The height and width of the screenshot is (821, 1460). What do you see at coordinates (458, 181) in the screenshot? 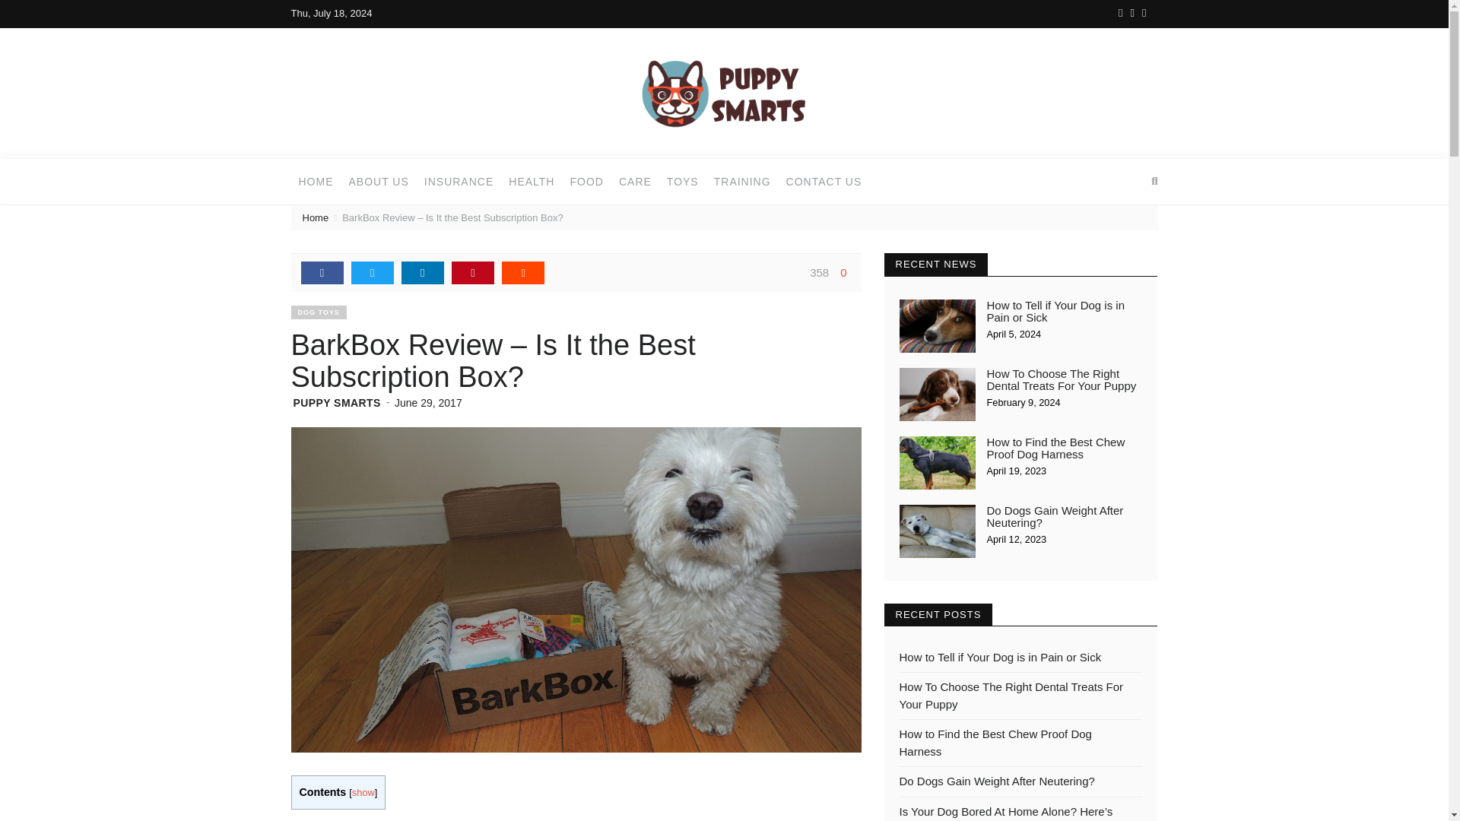
I see `Insurance` at bounding box center [458, 181].